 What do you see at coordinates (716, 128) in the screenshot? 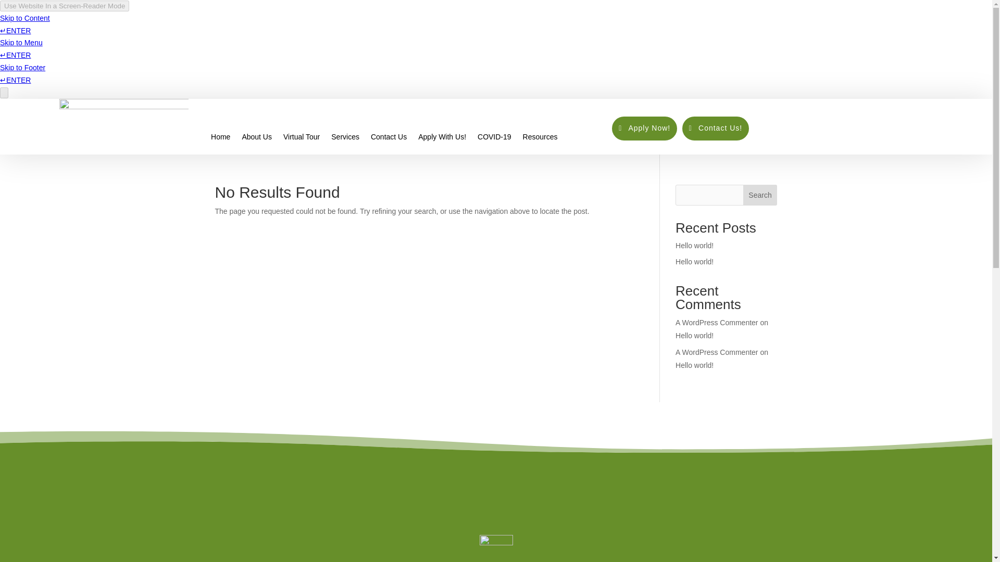
I see `Contact Us!` at bounding box center [716, 128].